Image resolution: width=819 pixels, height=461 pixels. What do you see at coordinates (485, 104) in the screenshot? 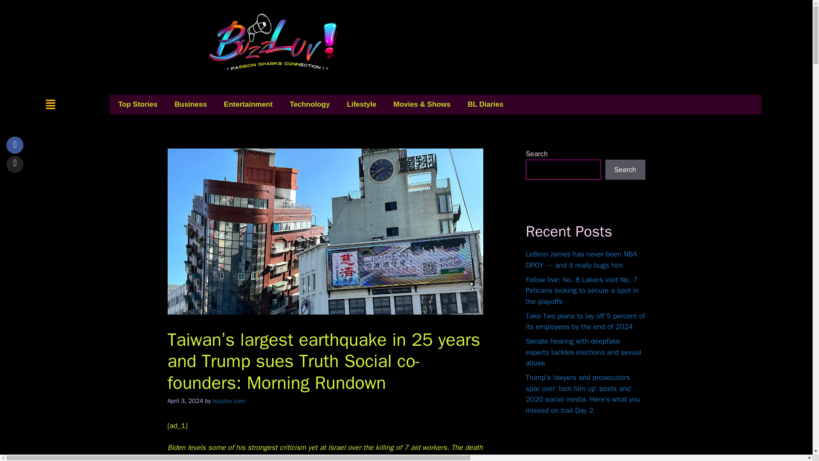
I see `BL Diaries` at bounding box center [485, 104].